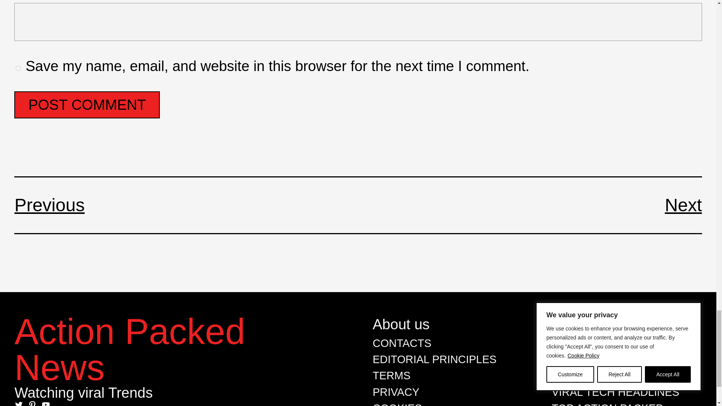 This screenshot has width=722, height=406. What do you see at coordinates (18, 68) in the screenshot?
I see `yes` at bounding box center [18, 68].